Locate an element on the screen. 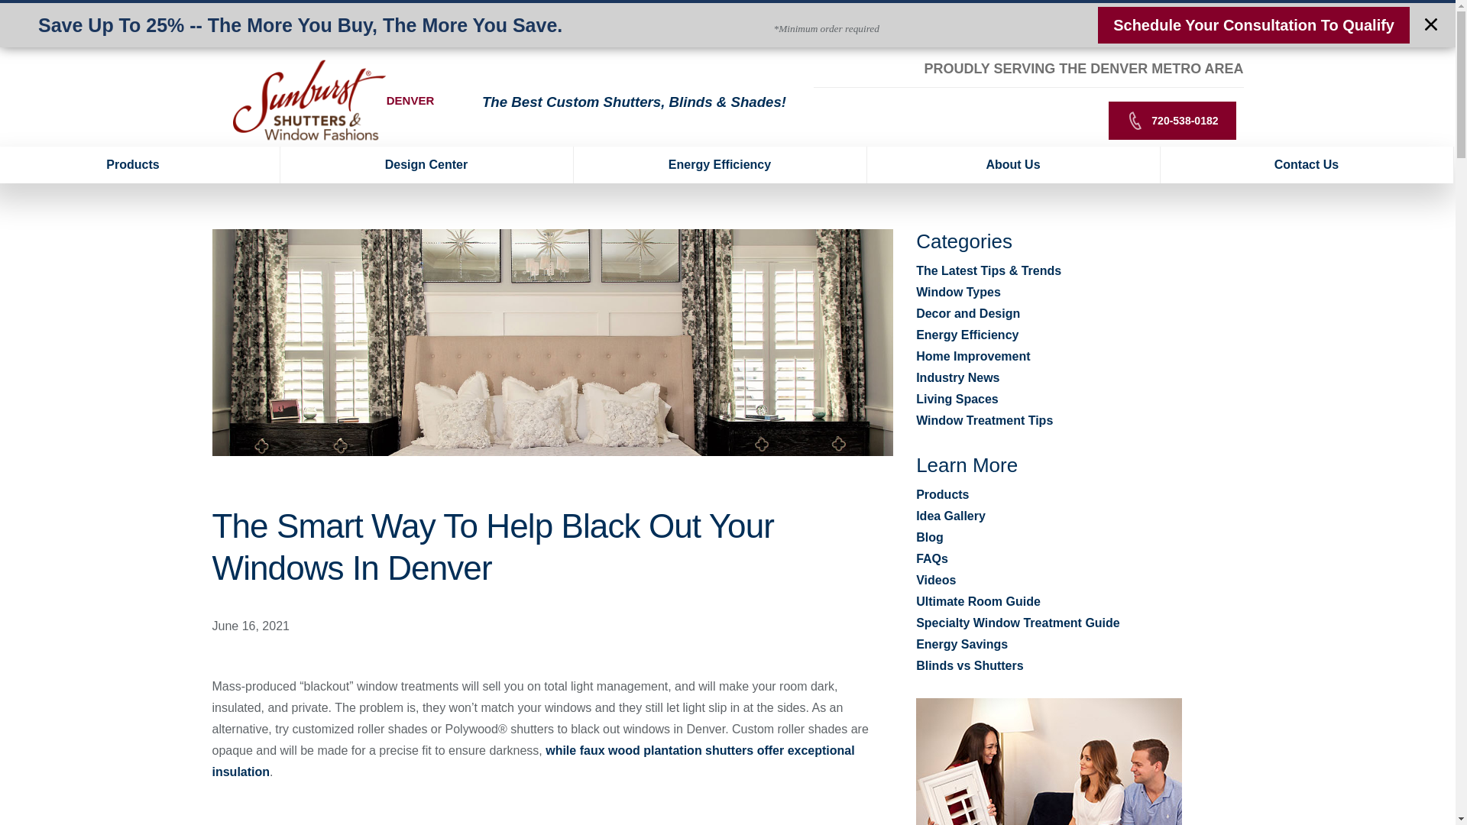 The image size is (1467, 825). Schedule Your Consultation To Qualify is located at coordinates (1253, 24).